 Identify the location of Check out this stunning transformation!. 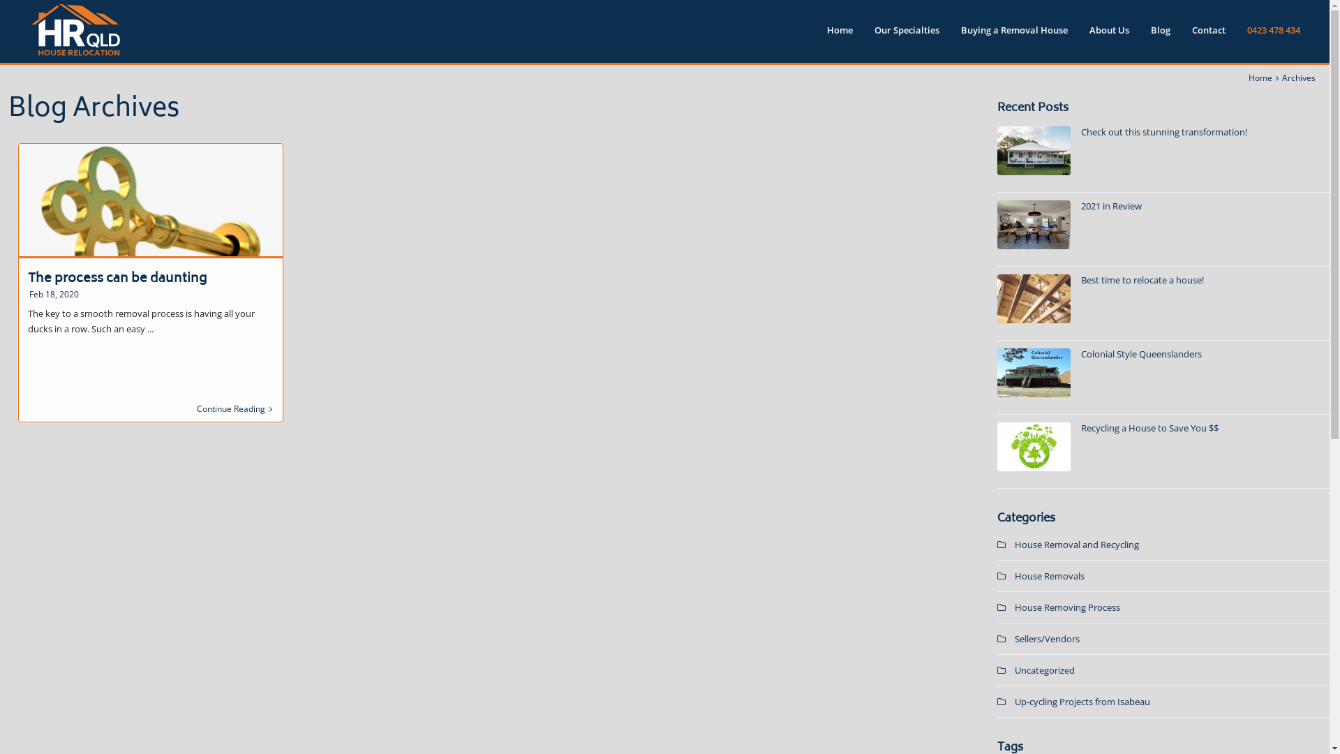
(1164, 132).